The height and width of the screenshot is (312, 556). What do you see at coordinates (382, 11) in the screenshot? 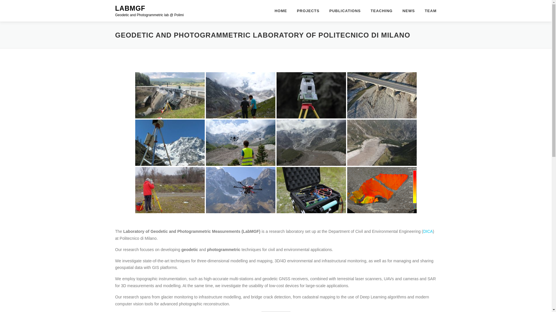
I see `TEACHING` at bounding box center [382, 11].